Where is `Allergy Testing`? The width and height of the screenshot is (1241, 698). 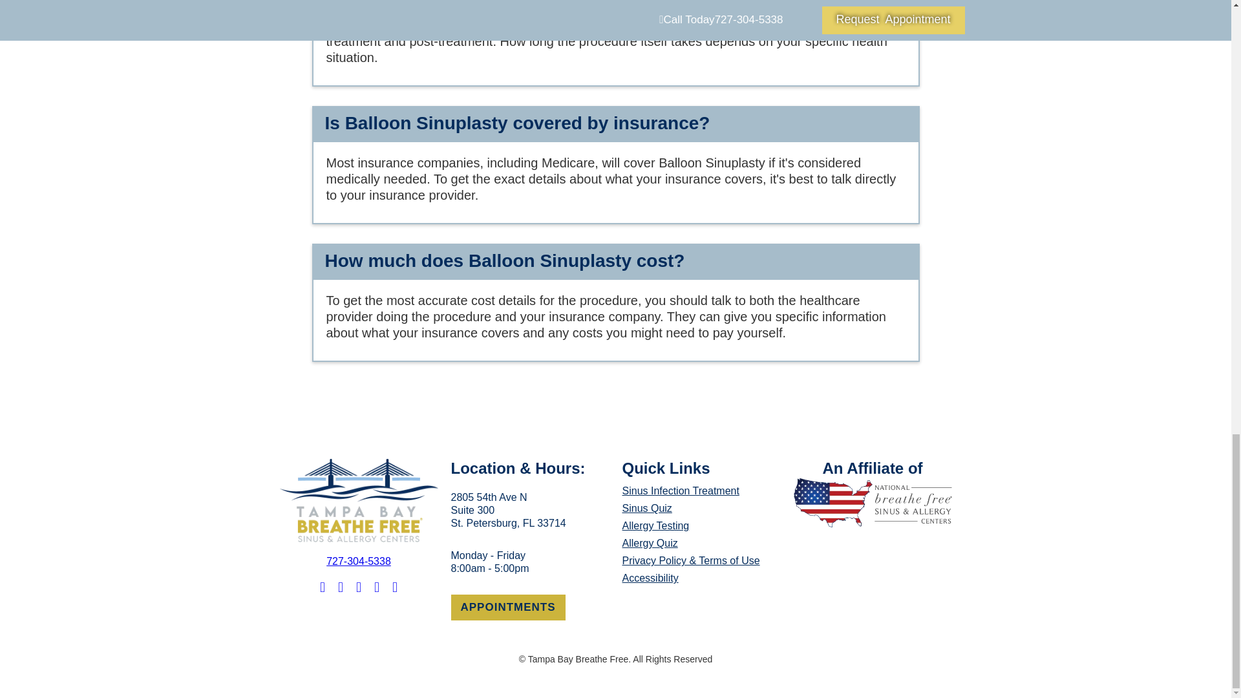 Allergy Testing is located at coordinates (358, 561).